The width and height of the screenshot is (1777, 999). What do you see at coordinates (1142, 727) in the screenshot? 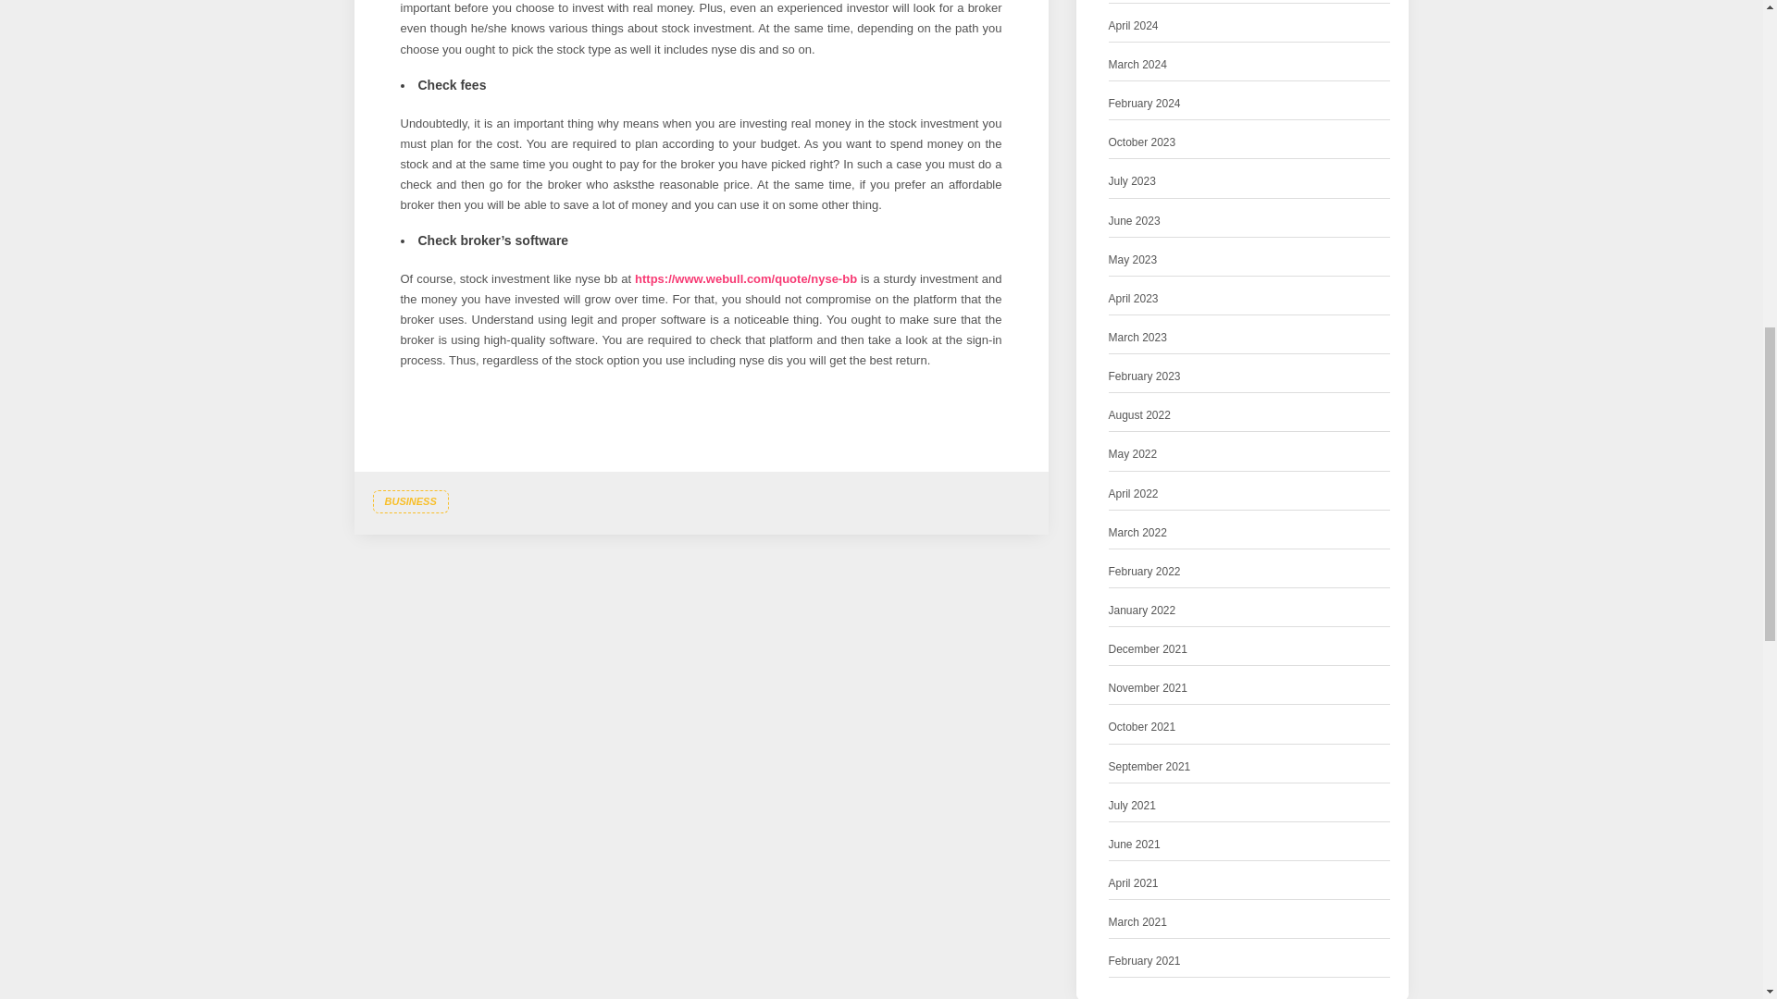
I see `October 2021` at bounding box center [1142, 727].